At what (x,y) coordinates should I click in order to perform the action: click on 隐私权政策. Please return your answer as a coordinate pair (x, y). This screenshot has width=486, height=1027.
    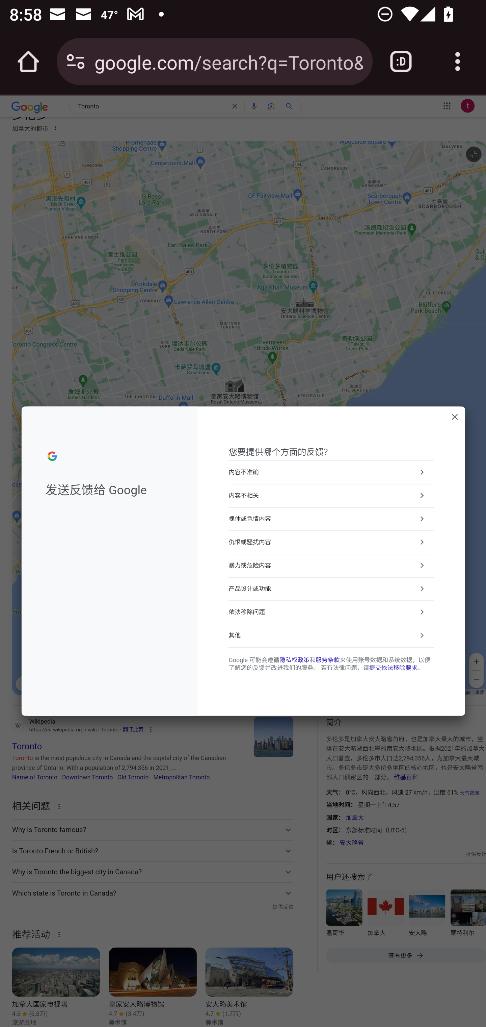
    Looking at the image, I should click on (294, 659).